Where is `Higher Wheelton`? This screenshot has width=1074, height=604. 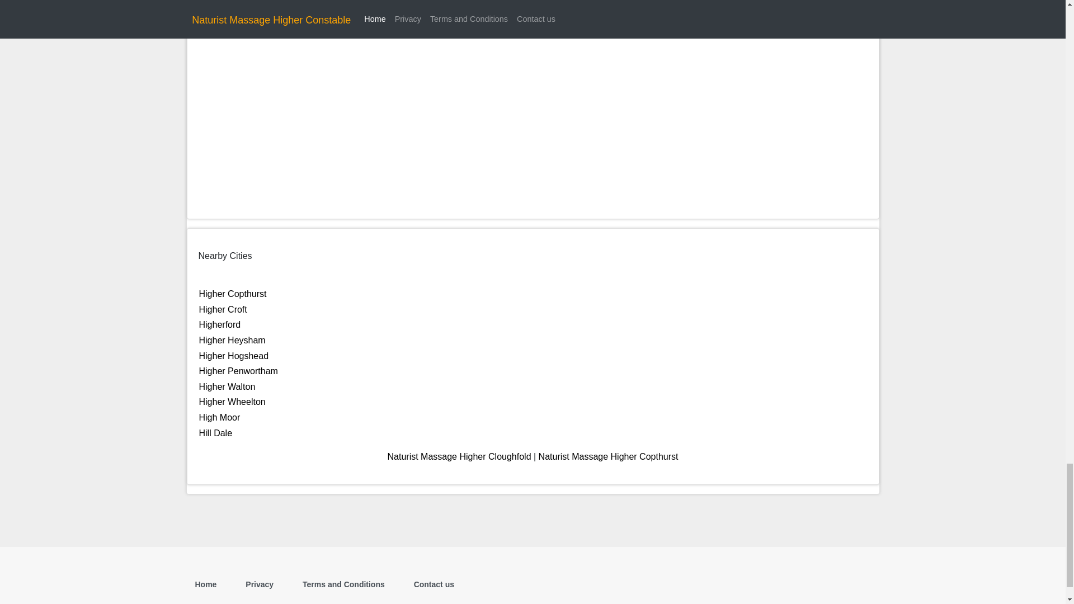 Higher Wheelton is located at coordinates (232, 402).